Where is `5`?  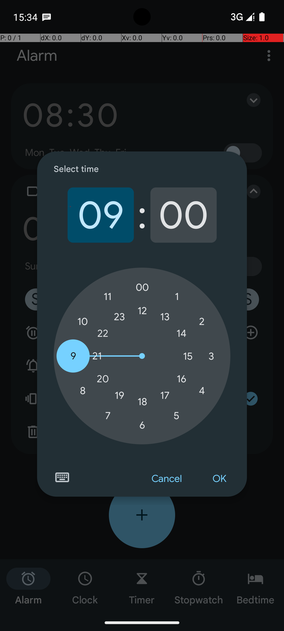 5 is located at coordinates (177, 415).